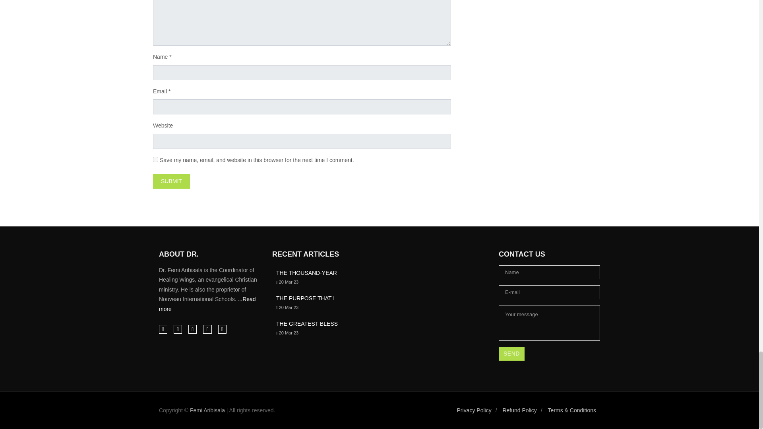 This screenshot has width=763, height=429. Describe the element at coordinates (178, 329) in the screenshot. I see `Instagram` at that location.